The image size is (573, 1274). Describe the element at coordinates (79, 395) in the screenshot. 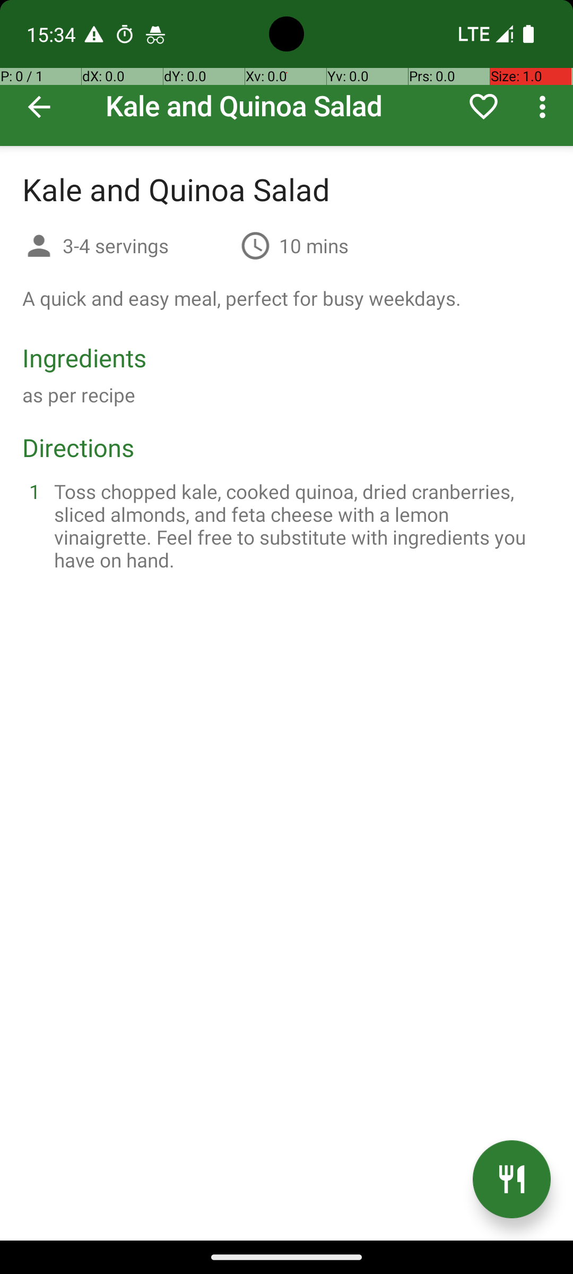

I see `as per recipe` at that location.